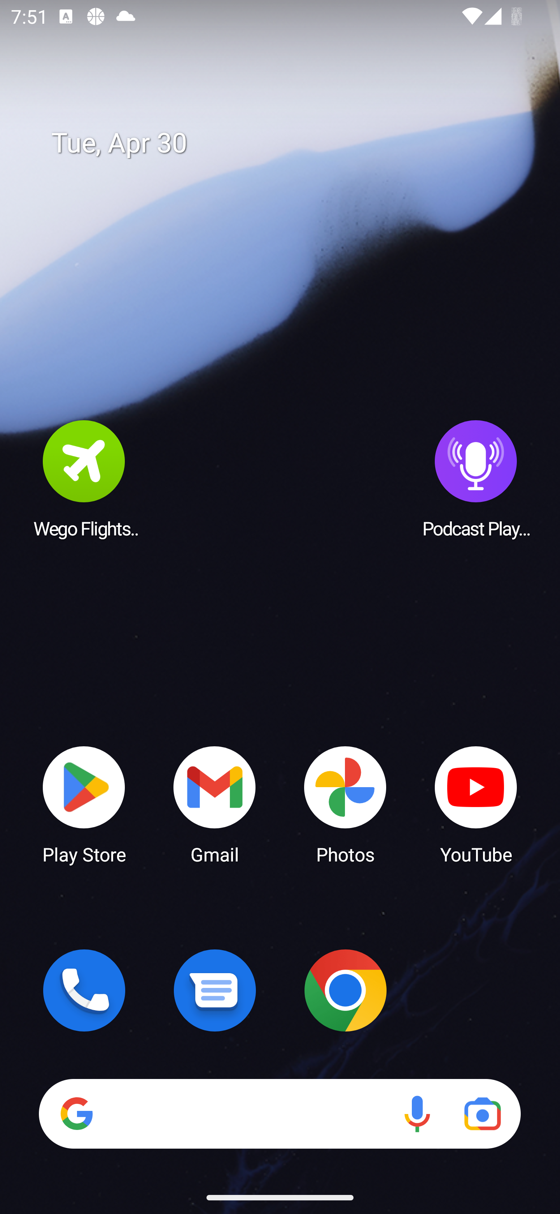 This screenshot has width=560, height=1214. Describe the element at coordinates (345, 990) in the screenshot. I see `Chrome` at that location.